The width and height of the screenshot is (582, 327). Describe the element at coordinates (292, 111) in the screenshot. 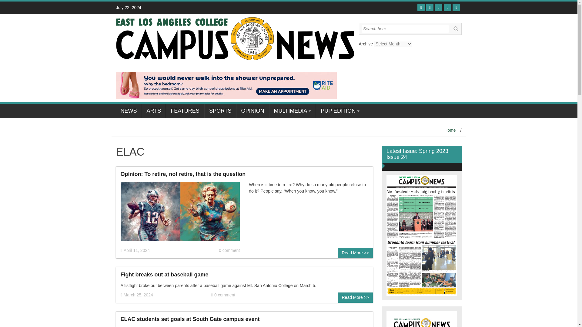

I see `MULTIMEDIA` at that location.